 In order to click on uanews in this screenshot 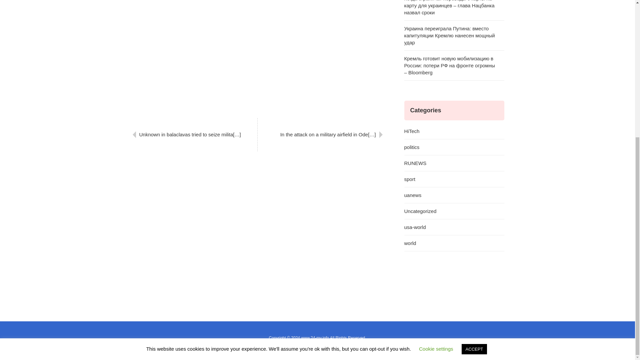, I will do `click(454, 195)`.